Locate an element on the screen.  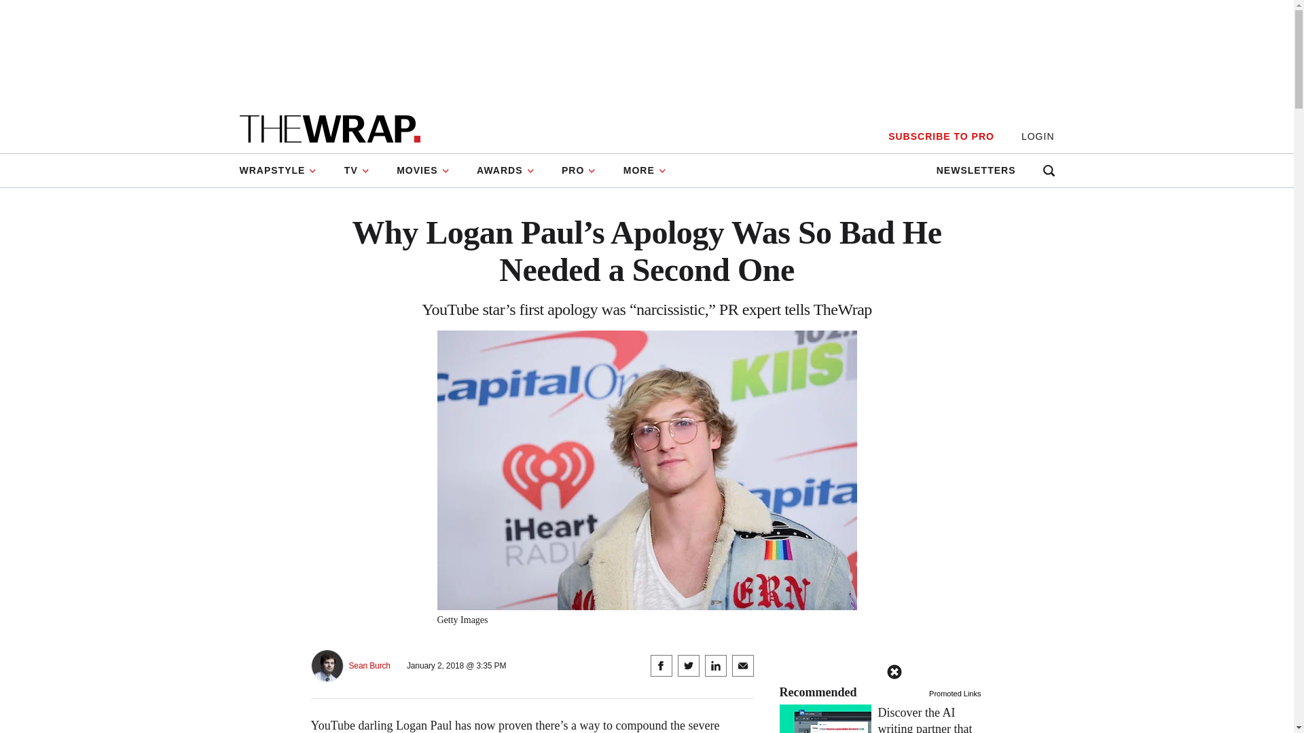
3rd party ad content is located at coordinates (646, 702).